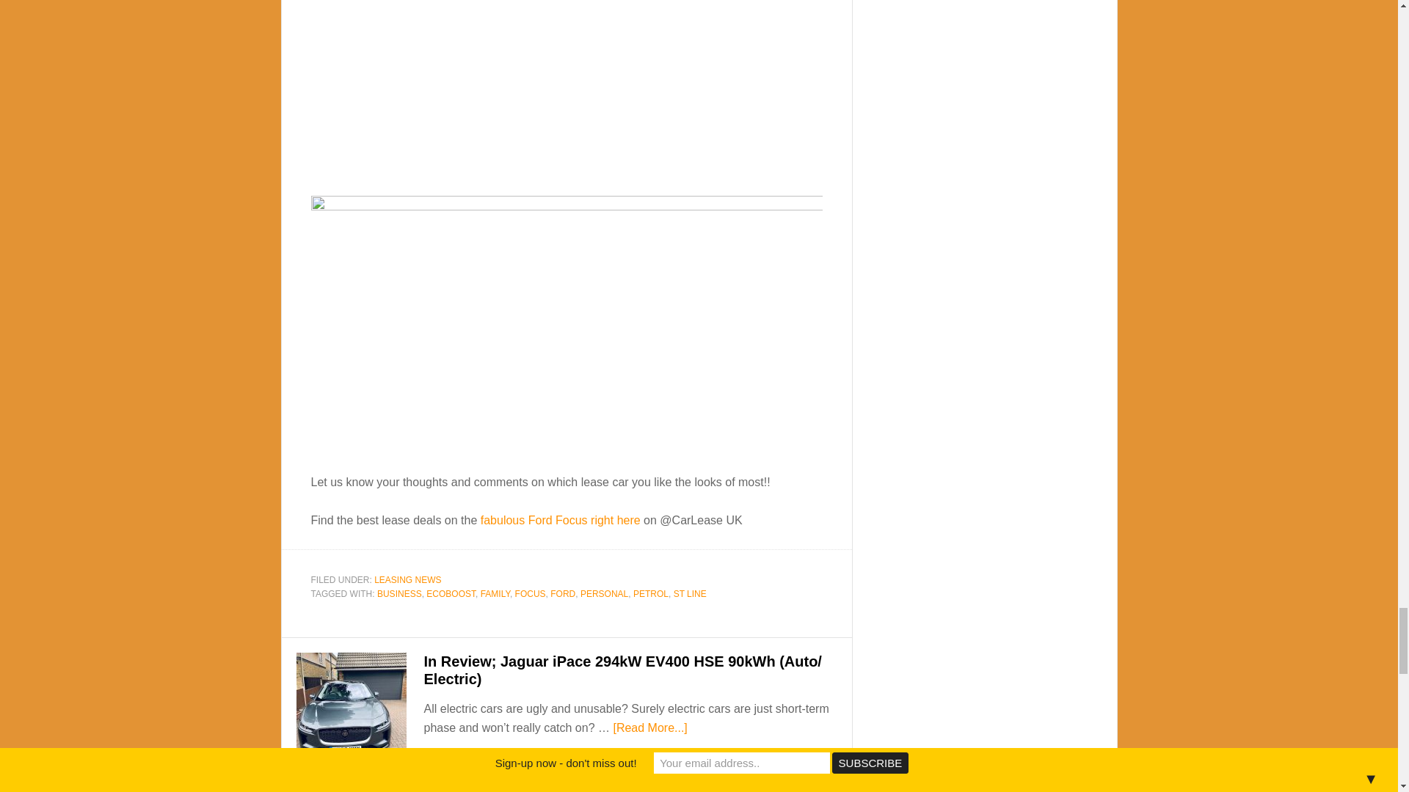 This screenshot has width=1409, height=792. What do you see at coordinates (561, 520) in the screenshot?
I see `fabulous Ford Focus right here` at bounding box center [561, 520].